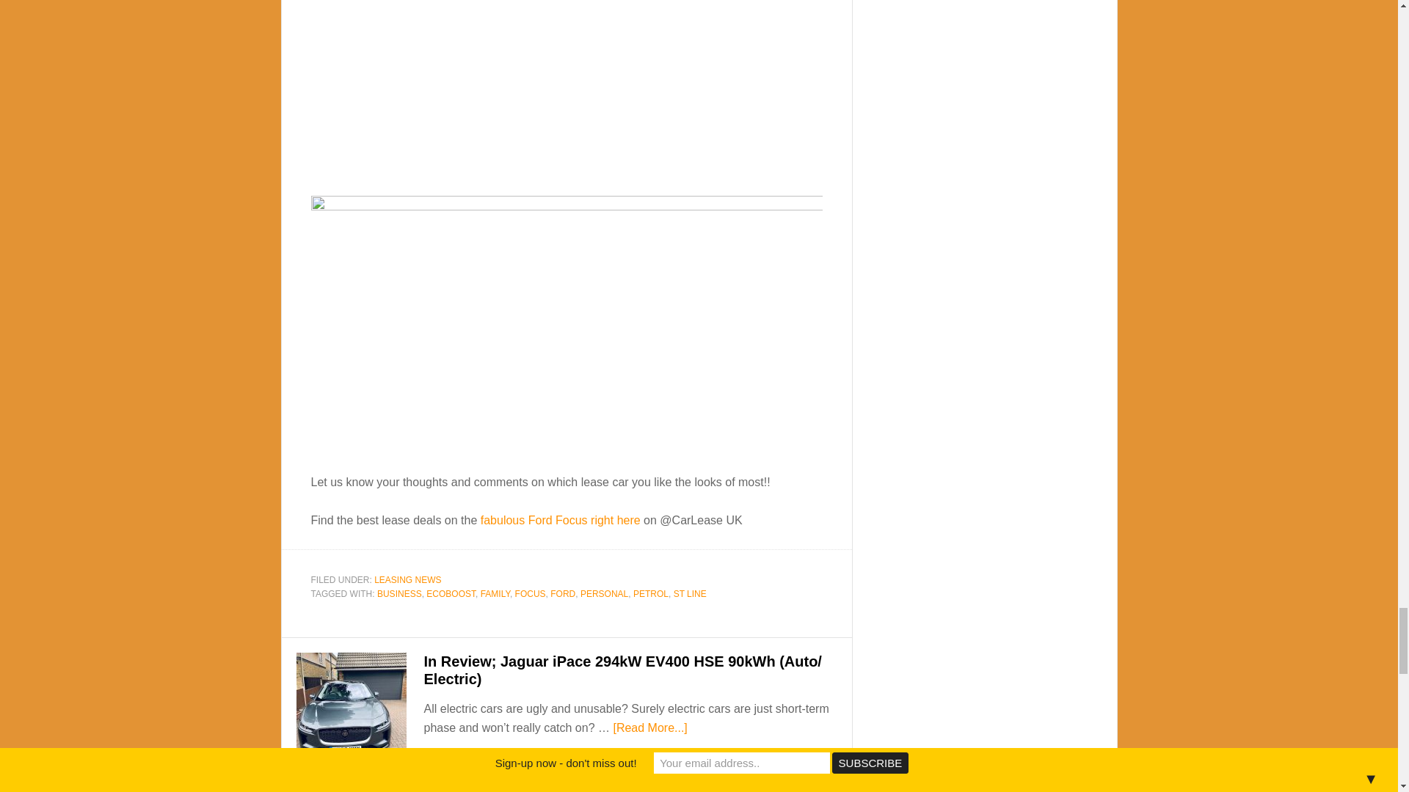 This screenshot has width=1409, height=792. What do you see at coordinates (561, 520) in the screenshot?
I see `fabulous Ford Focus right here` at bounding box center [561, 520].